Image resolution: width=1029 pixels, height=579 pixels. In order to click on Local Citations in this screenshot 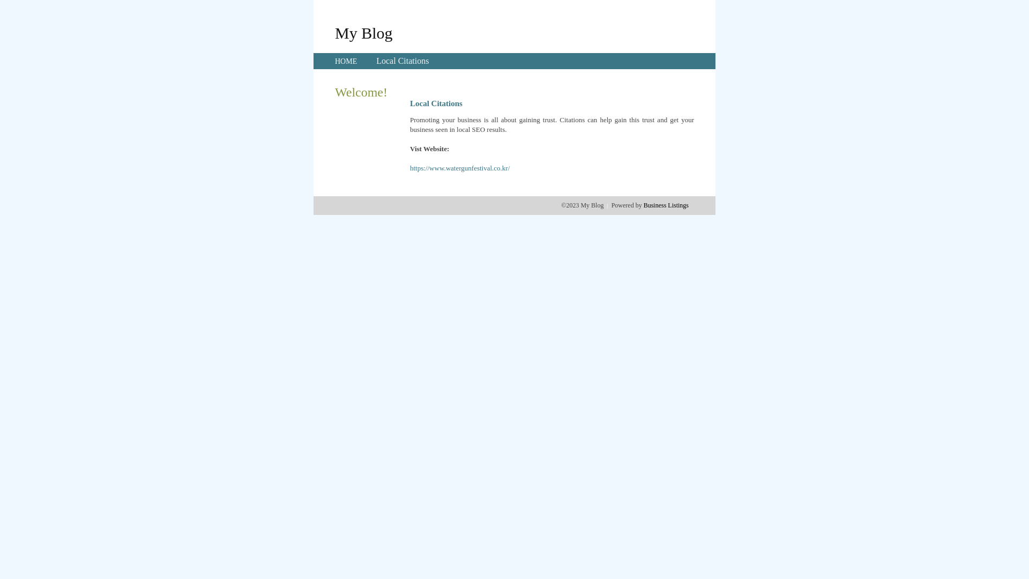, I will do `click(402, 61)`.